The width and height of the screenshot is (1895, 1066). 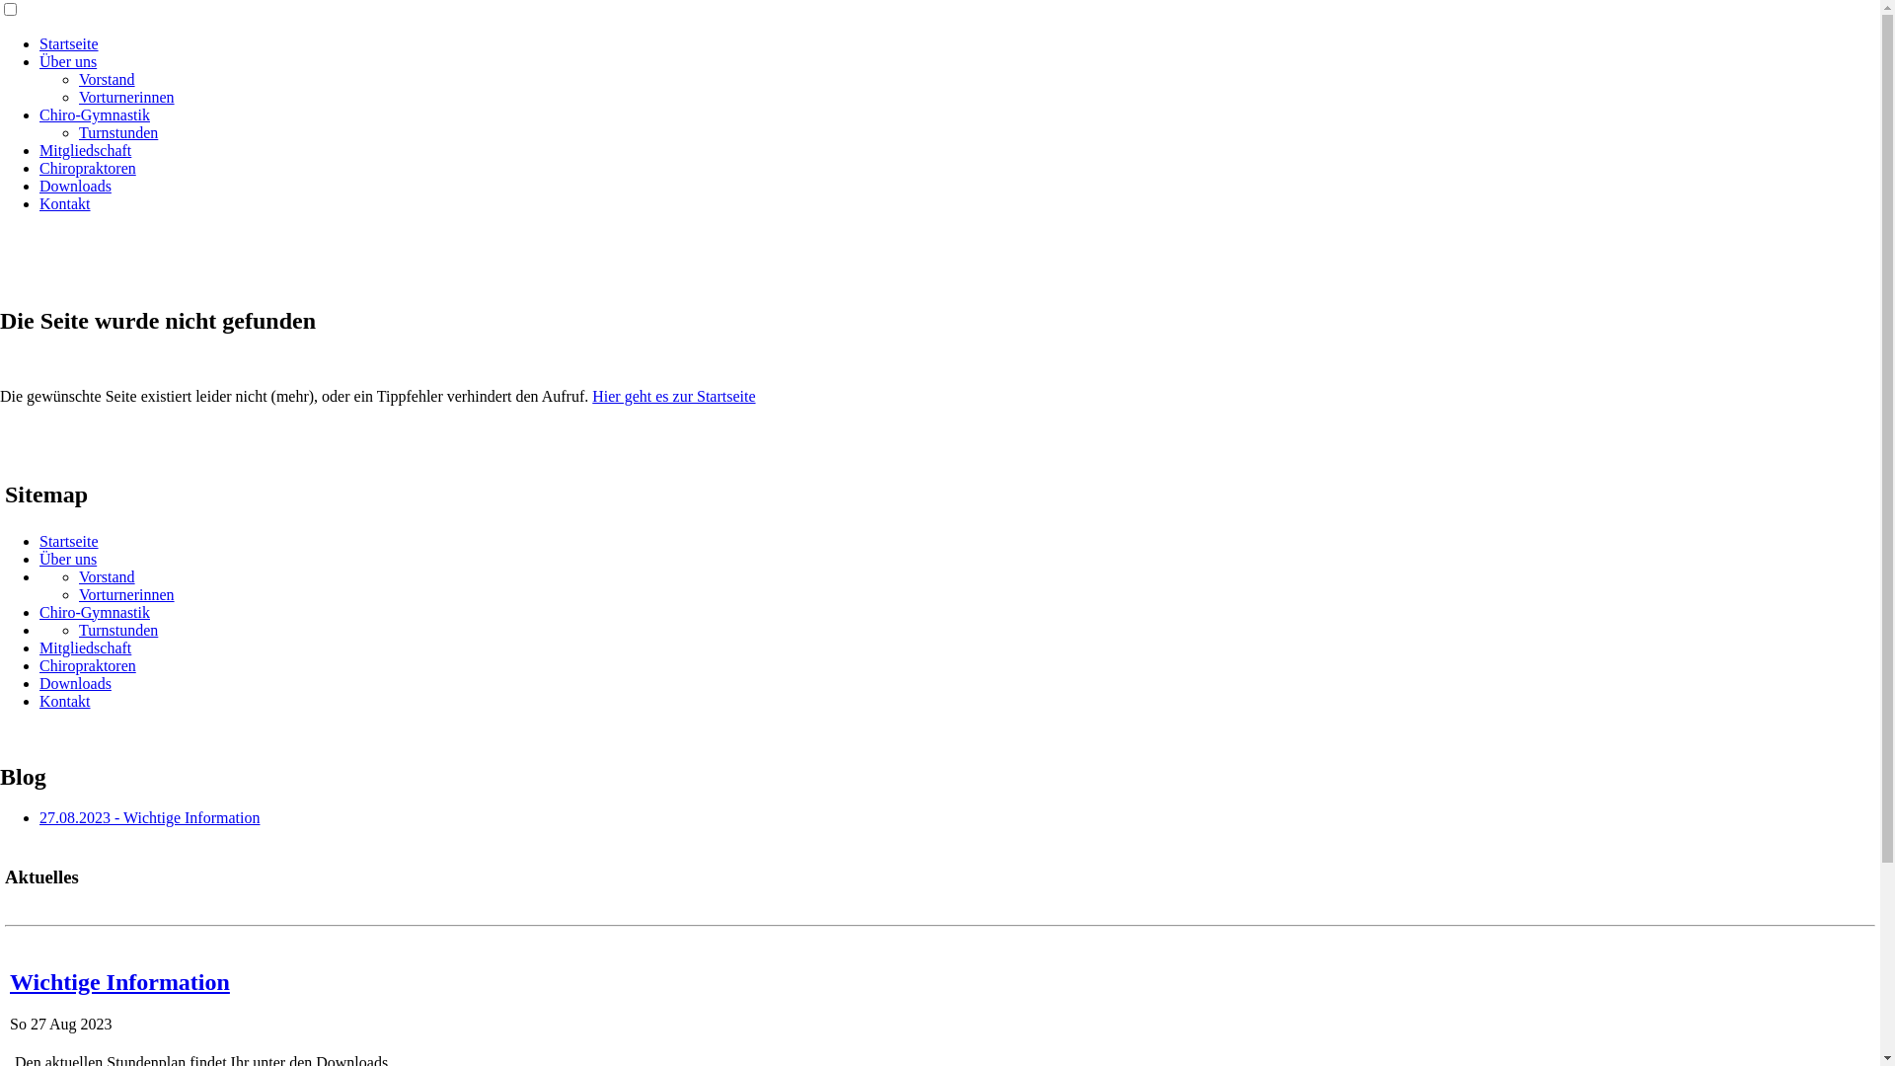 What do you see at coordinates (69, 541) in the screenshot?
I see `Startseite` at bounding box center [69, 541].